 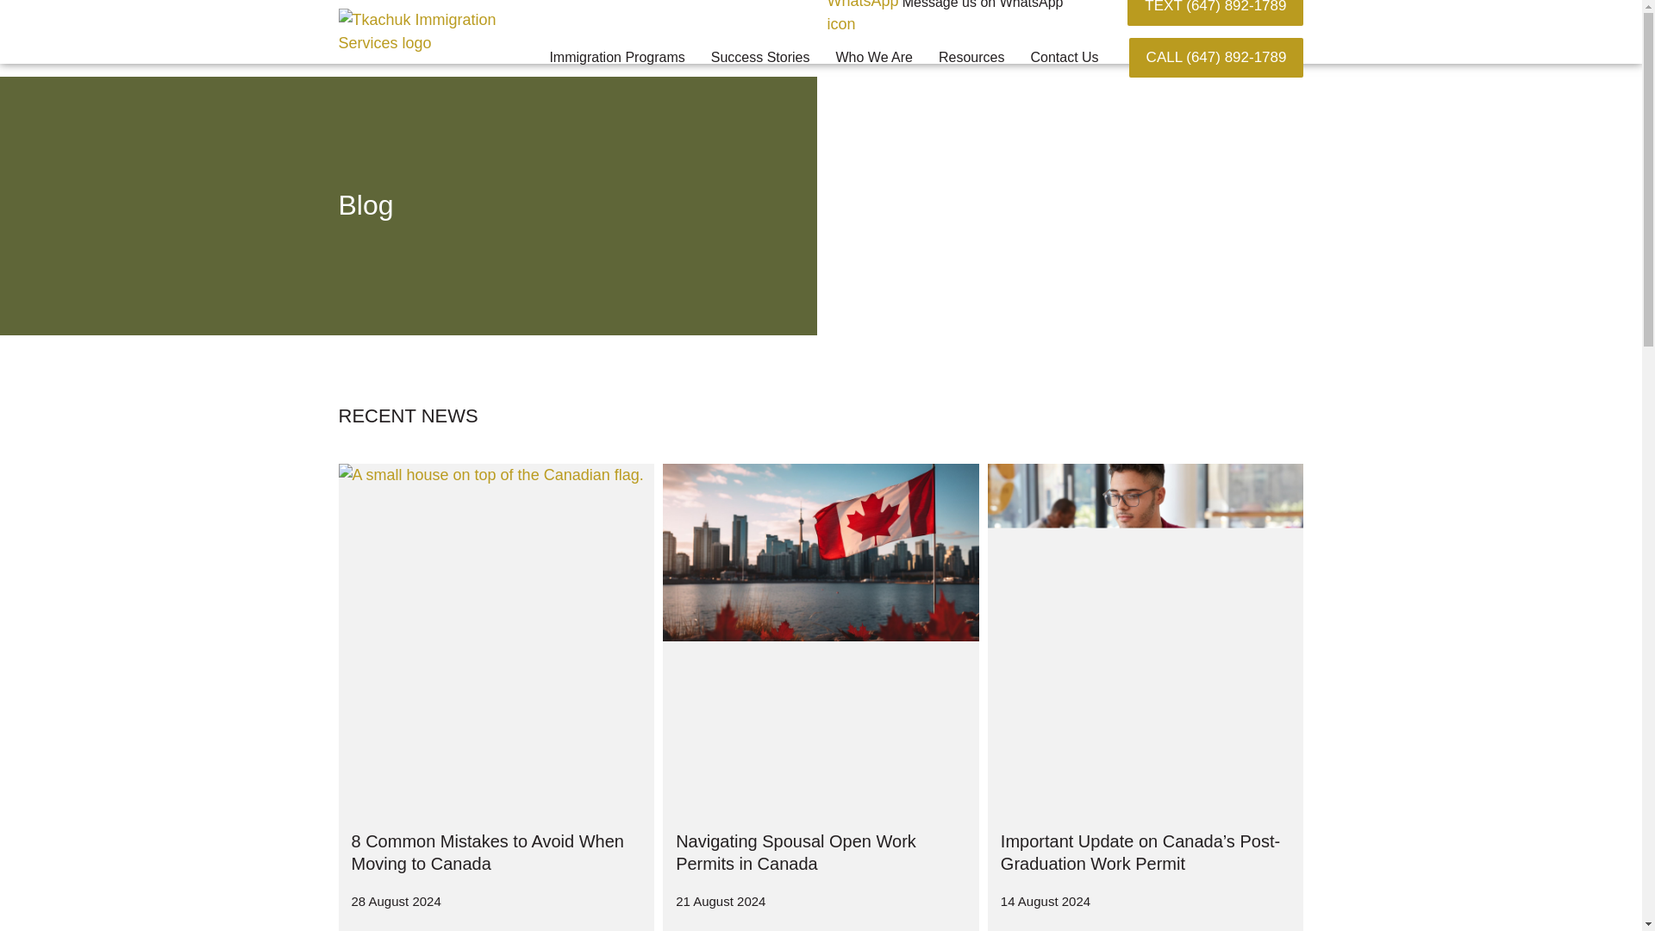 What do you see at coordinates (971, 57) in the screenshot?
I see `Resources` at bounding box center [971, 57].